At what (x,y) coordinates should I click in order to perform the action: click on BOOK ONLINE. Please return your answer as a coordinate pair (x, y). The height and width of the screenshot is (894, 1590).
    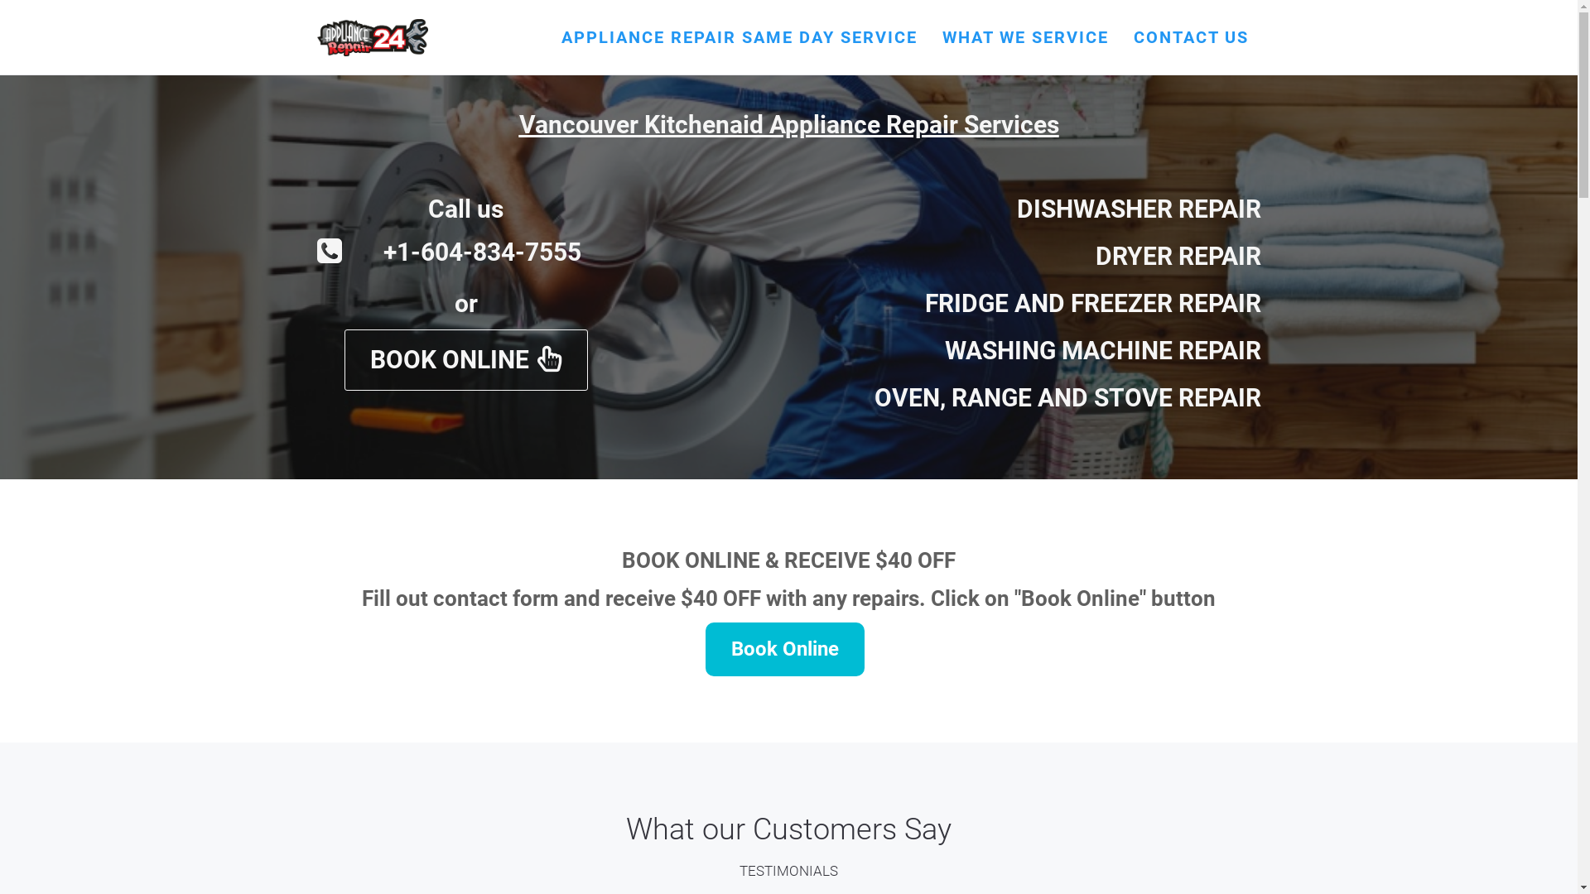
    Looking at the image, I should click on (466, 360).